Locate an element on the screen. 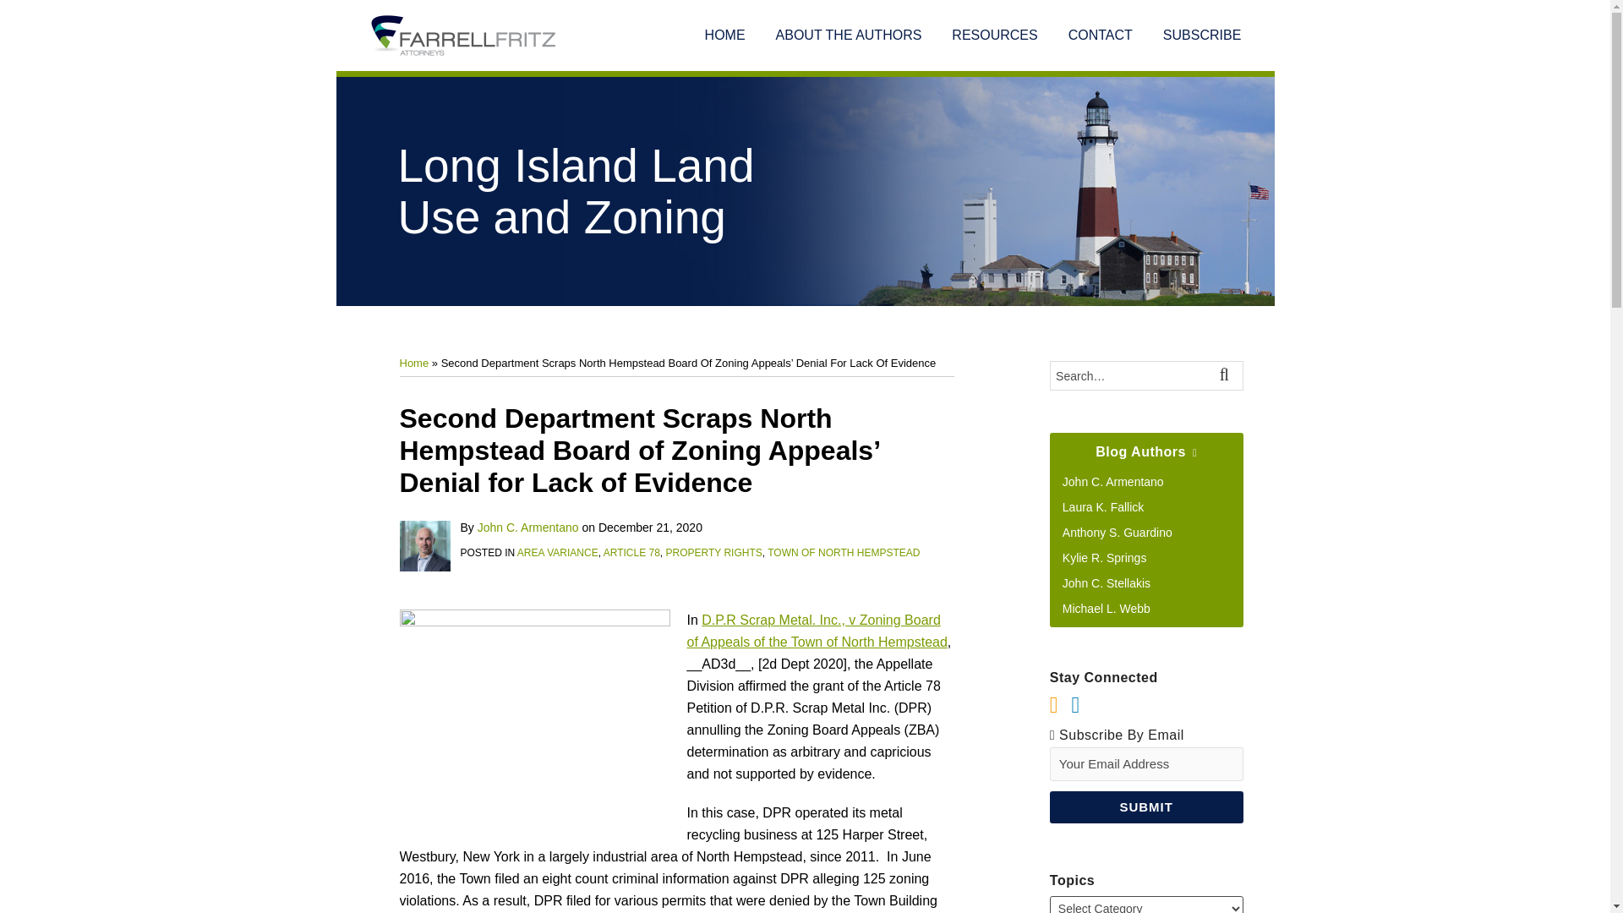 This screenshot has width=1623, height=913. SEARCH is located at coordinates (1227, 375).